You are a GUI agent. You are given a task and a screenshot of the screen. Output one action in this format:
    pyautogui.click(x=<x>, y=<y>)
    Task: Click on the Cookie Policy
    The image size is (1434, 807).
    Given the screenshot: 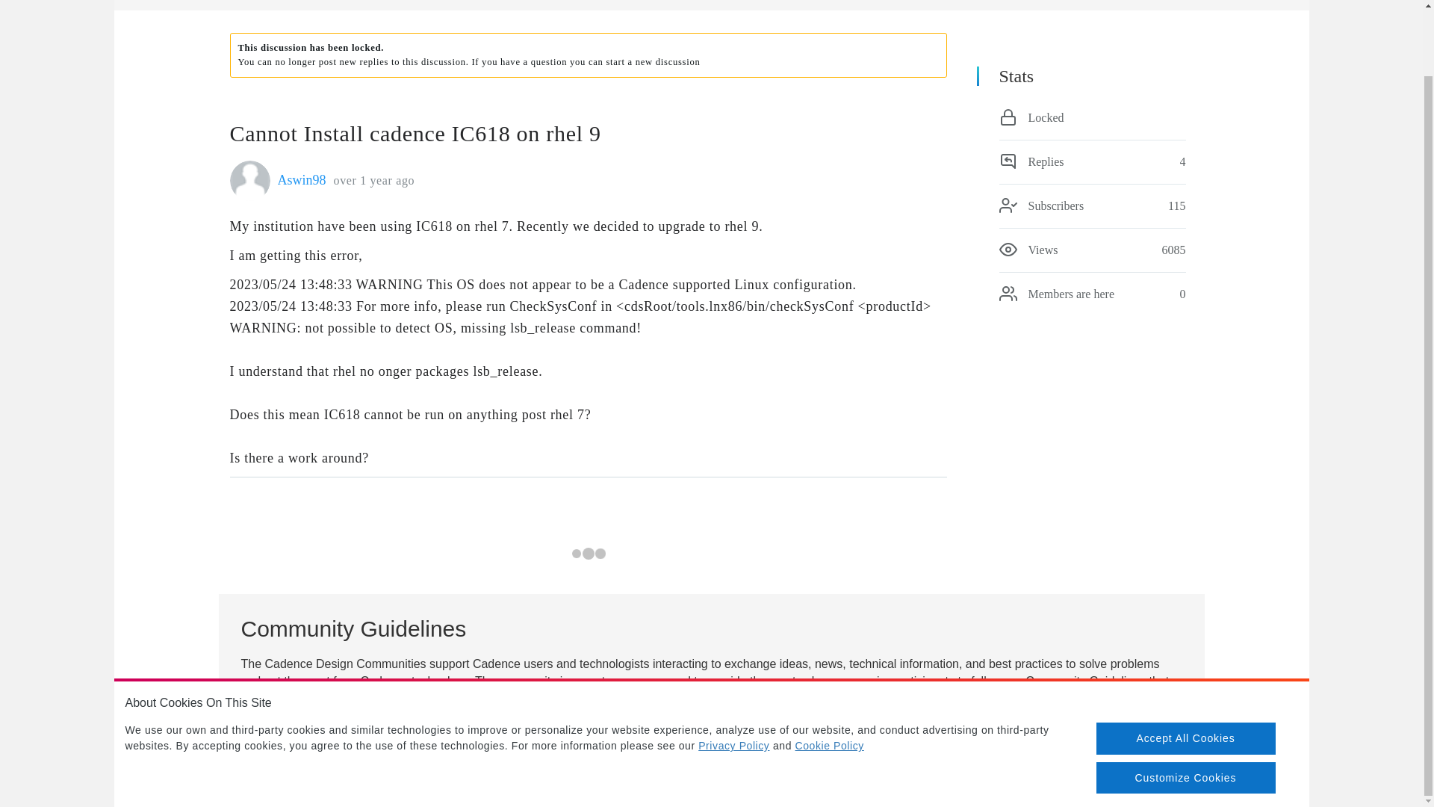 What is the action you would take?
    pyautogui.click(x=829, y=788)
    